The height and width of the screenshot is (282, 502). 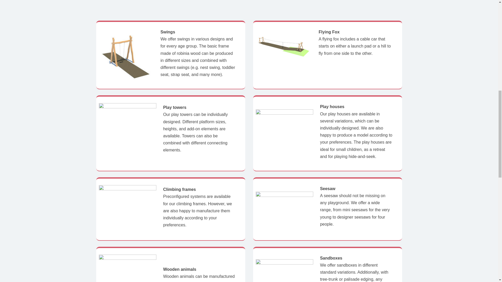 What do you see at coordinates (485, 248) in the screenshot?
I see `Scroll back to top` at bounding box center [485, 248].